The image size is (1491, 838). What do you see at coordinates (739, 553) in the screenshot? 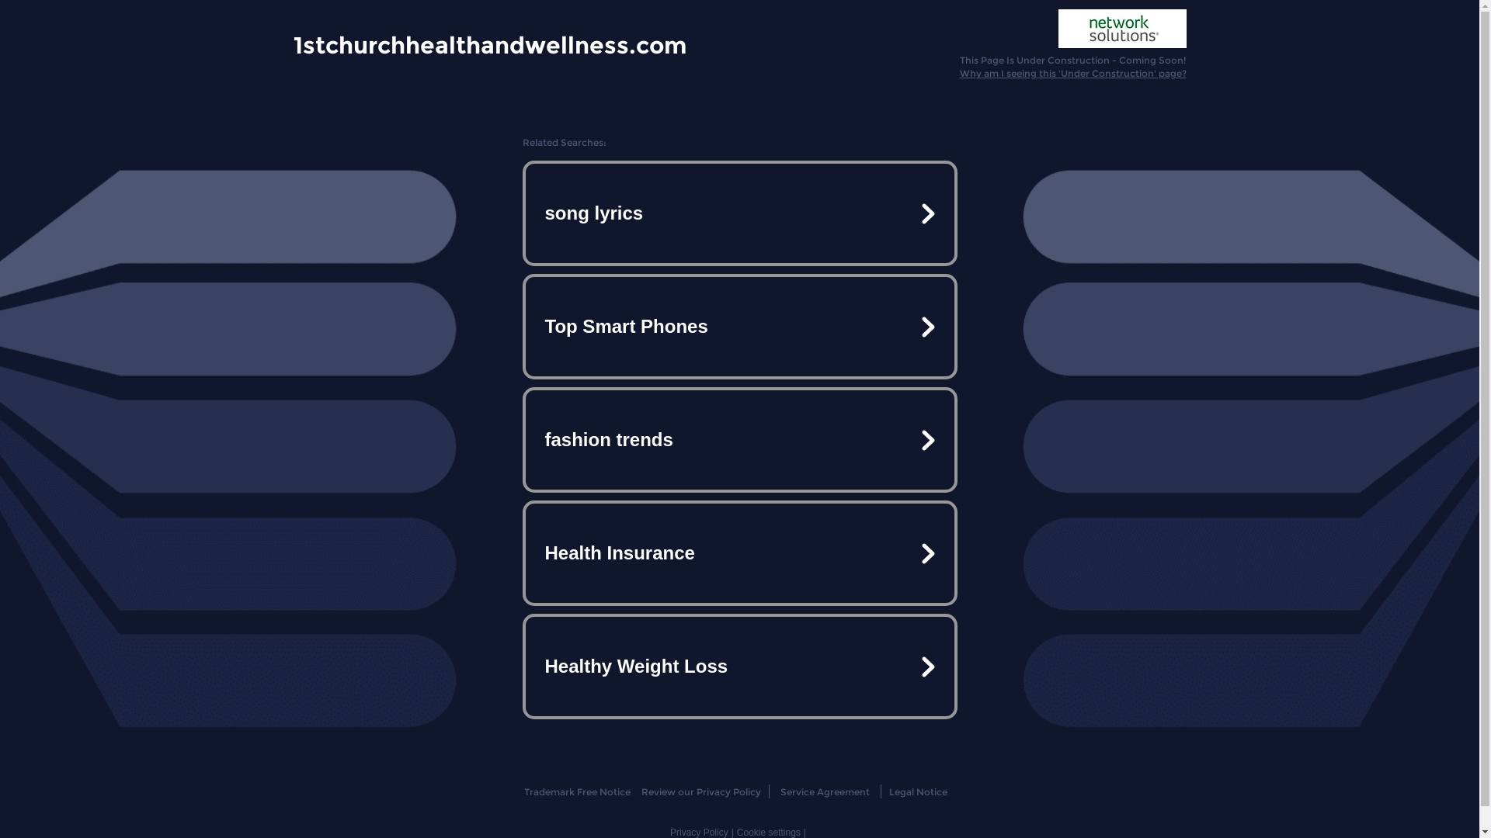
I see `Health Insurance` at bounding box center [739, 553].